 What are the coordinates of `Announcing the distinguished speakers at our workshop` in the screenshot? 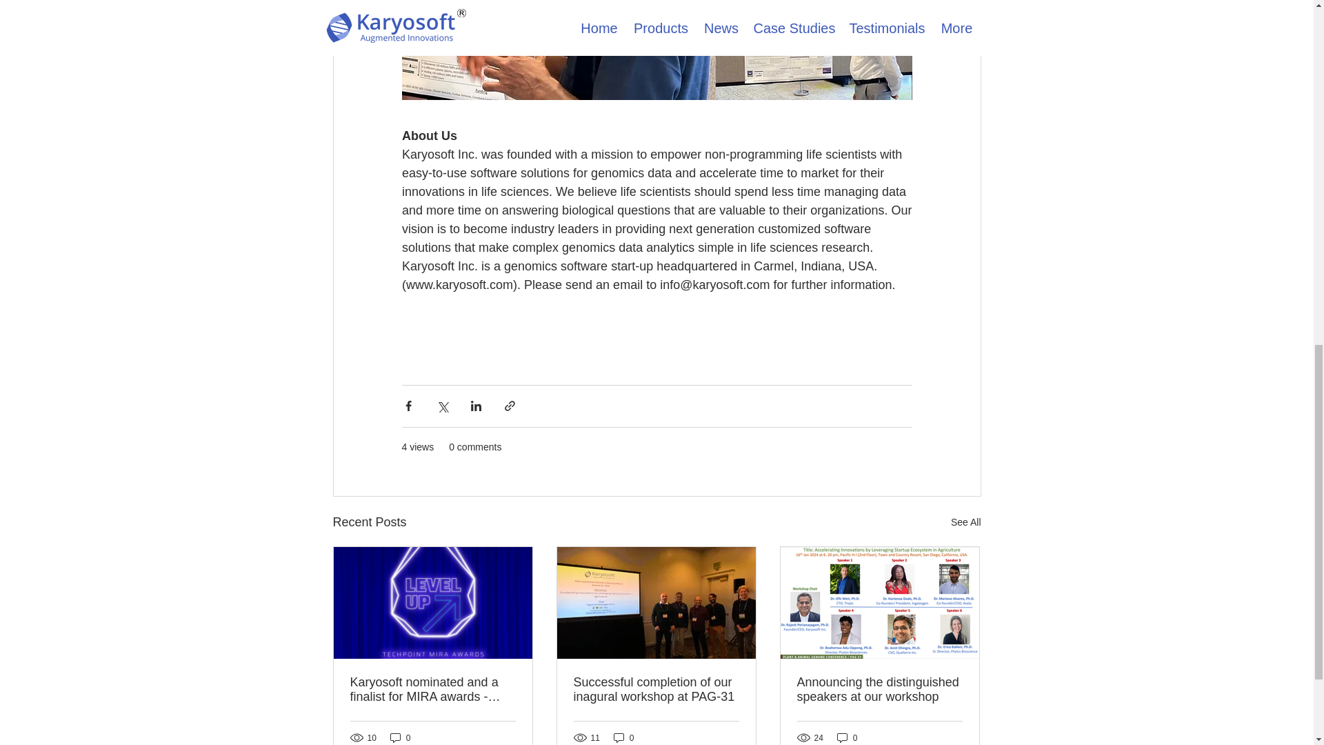 It's located at (879, 689).